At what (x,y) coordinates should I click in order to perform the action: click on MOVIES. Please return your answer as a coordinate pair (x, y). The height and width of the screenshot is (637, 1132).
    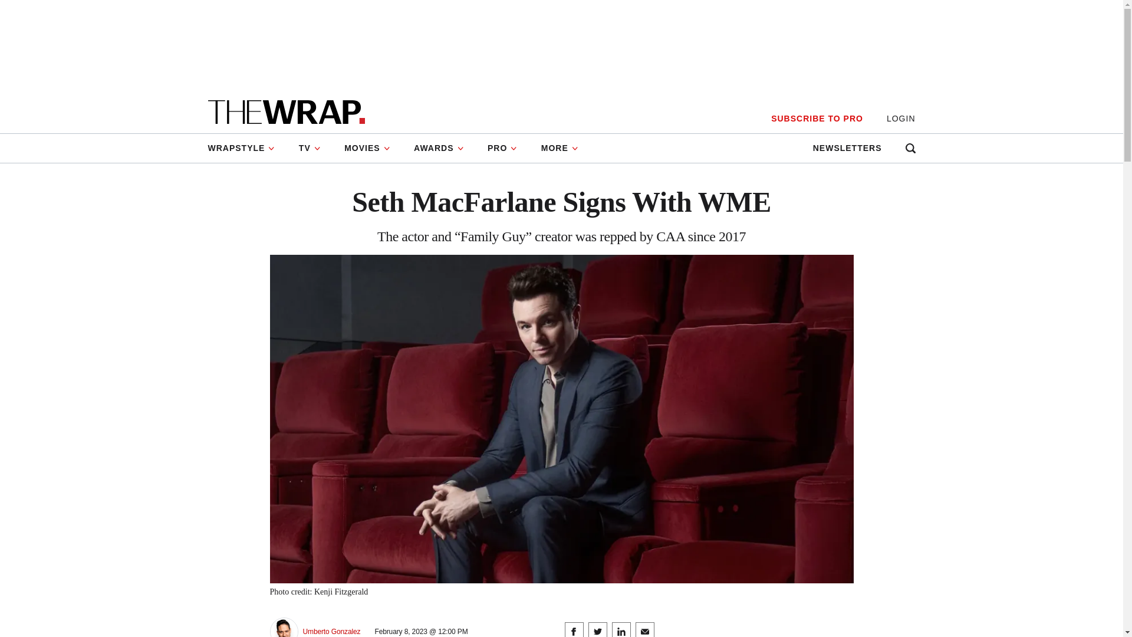
    Looking at the image, I should click on (367, 148).